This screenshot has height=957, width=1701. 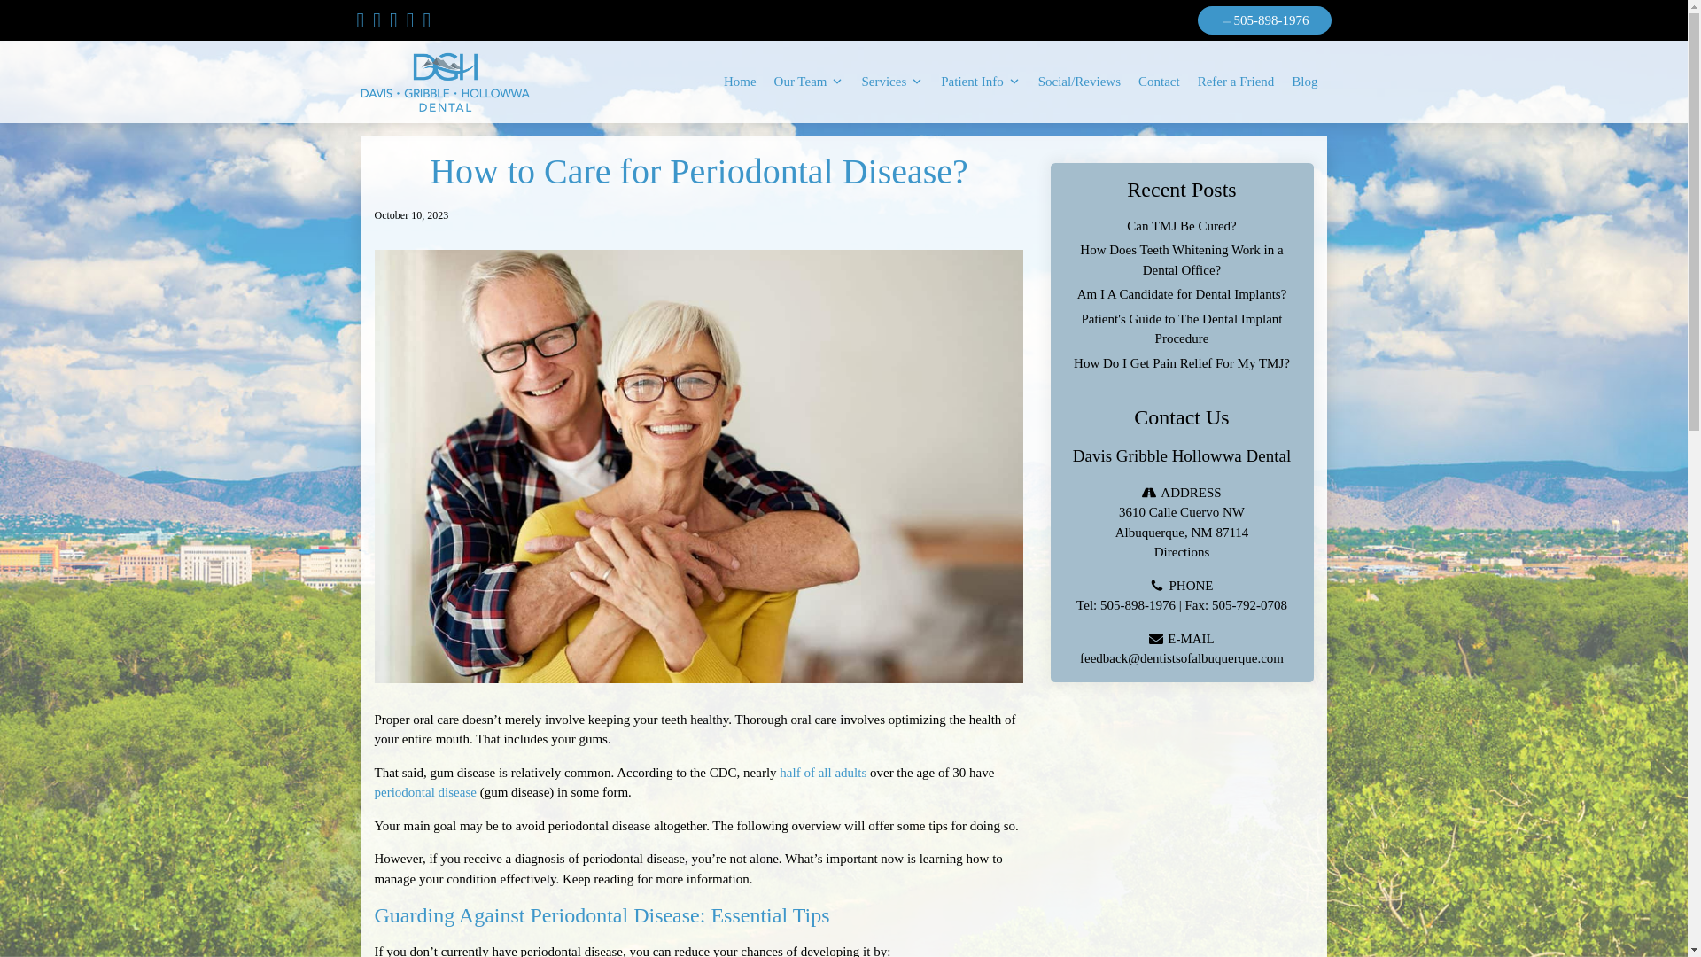 What do you see at coordinates (1263, 19) in the screenshot?
I see `505-898-1976` at bounding box center [1263, 19].